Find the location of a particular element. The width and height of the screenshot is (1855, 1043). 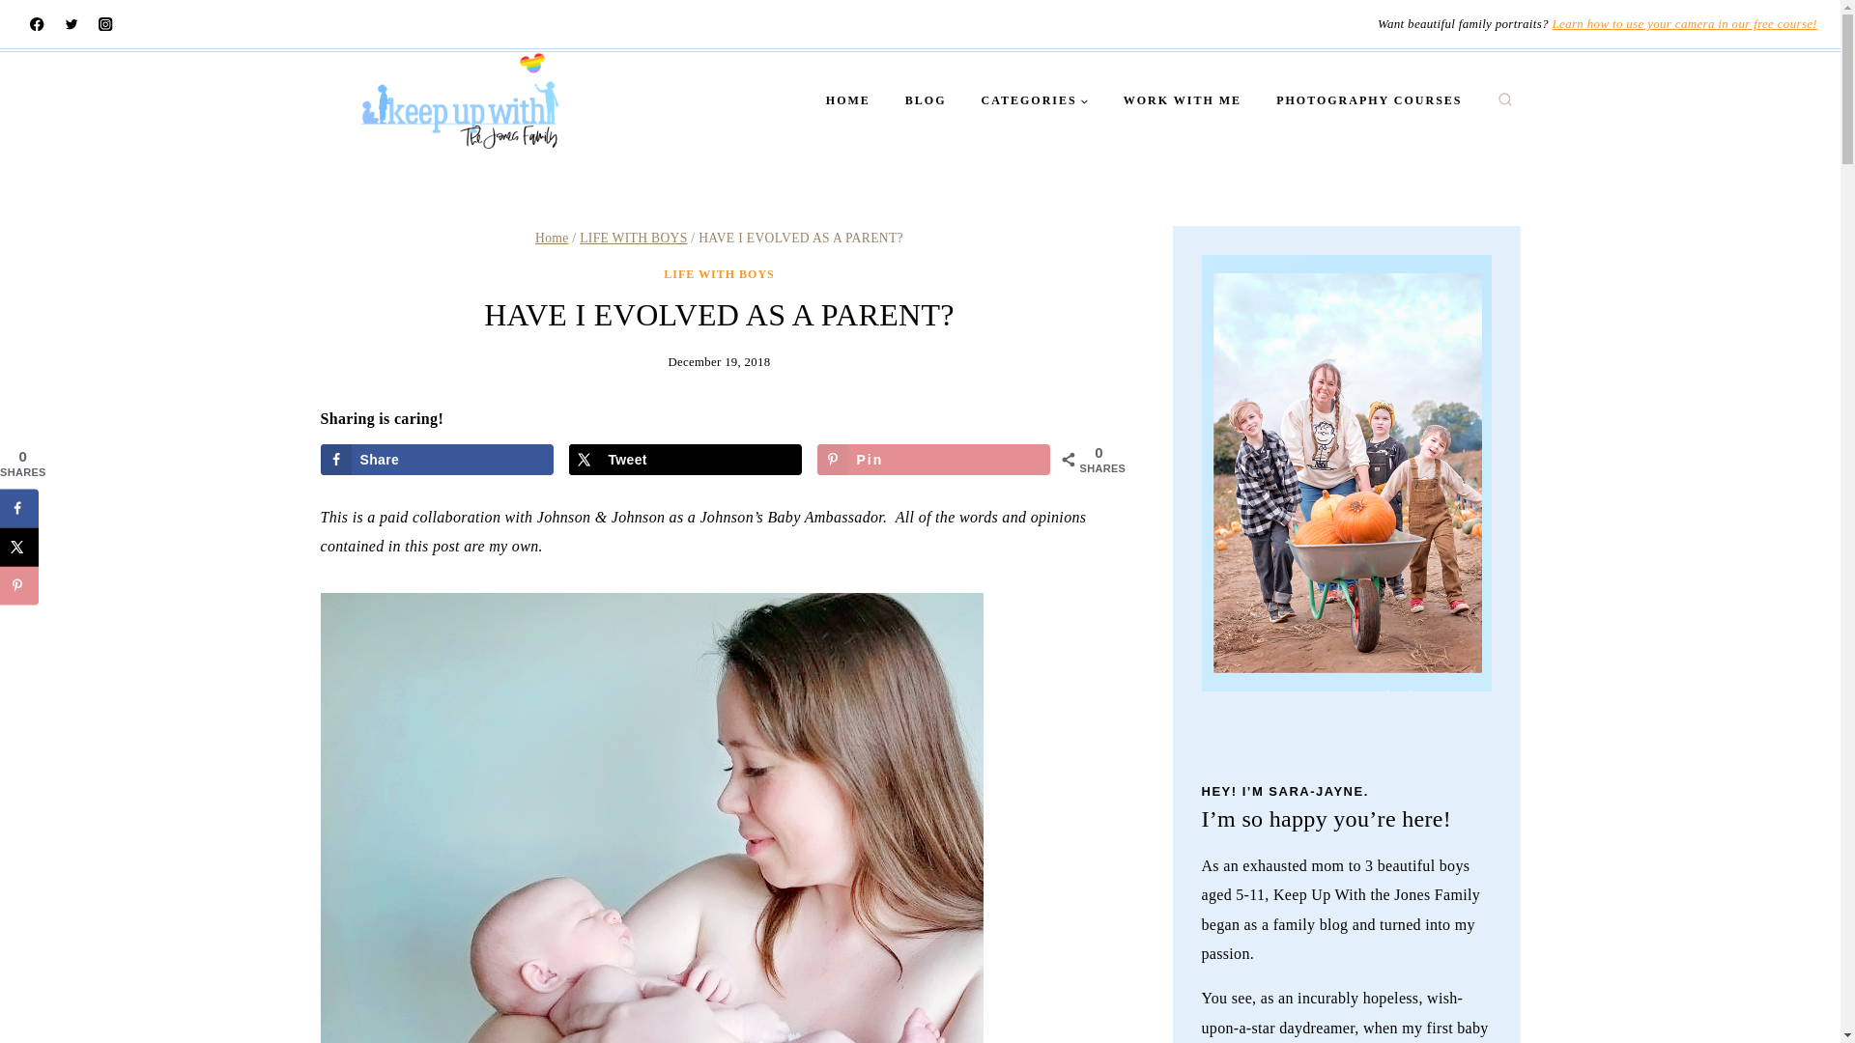

BLOG is located at coordinates (926, 100).